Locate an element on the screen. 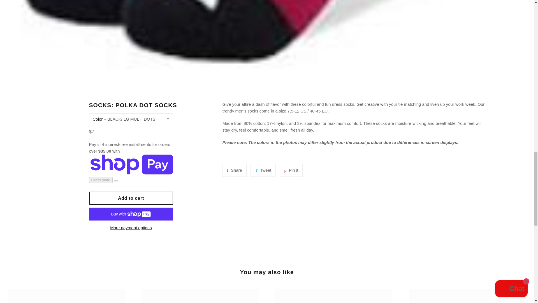 The width and height of the screenshot is (538, 303). Share on Facebook is located at coordinates (131, 228).